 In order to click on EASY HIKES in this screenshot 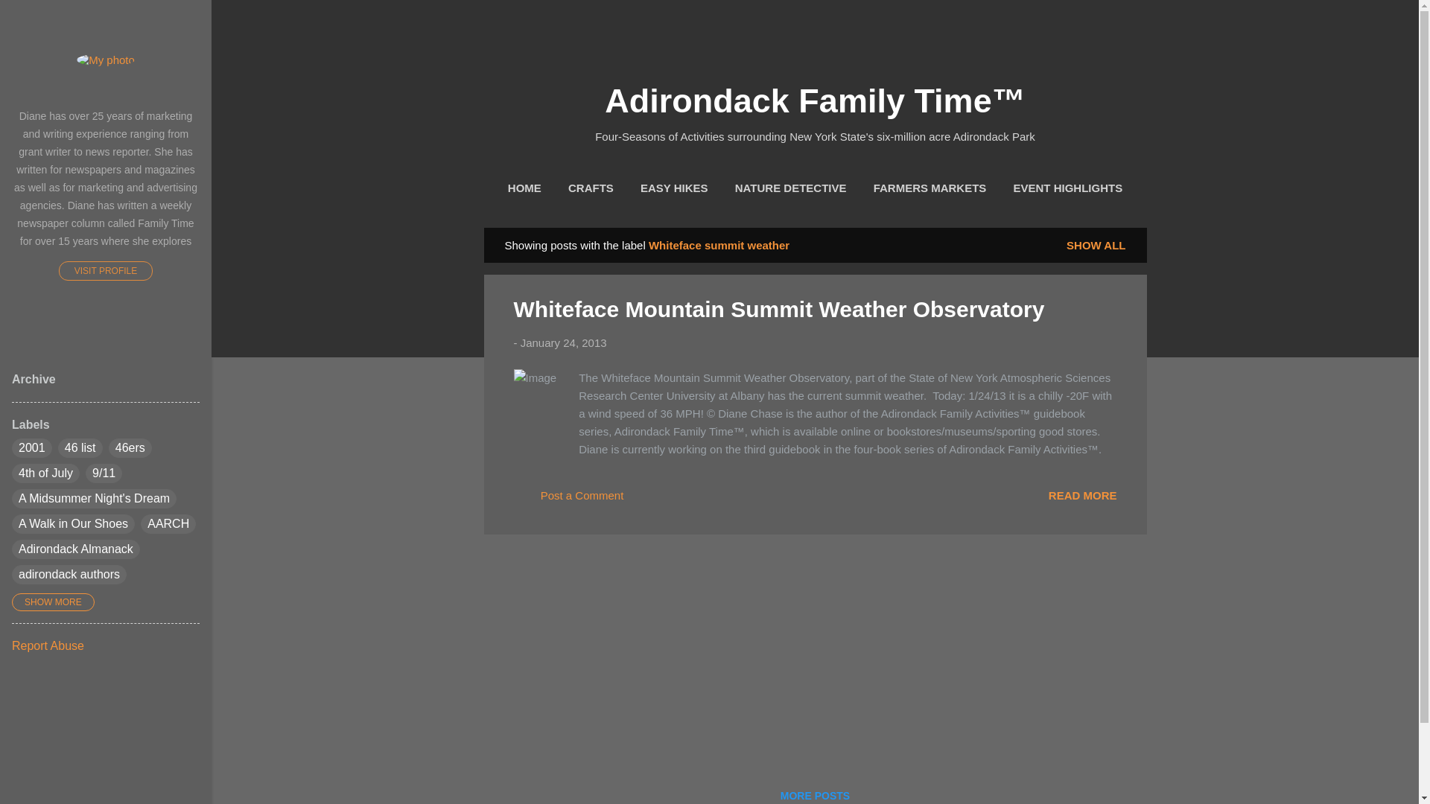, I will do `click(674, 188)`.